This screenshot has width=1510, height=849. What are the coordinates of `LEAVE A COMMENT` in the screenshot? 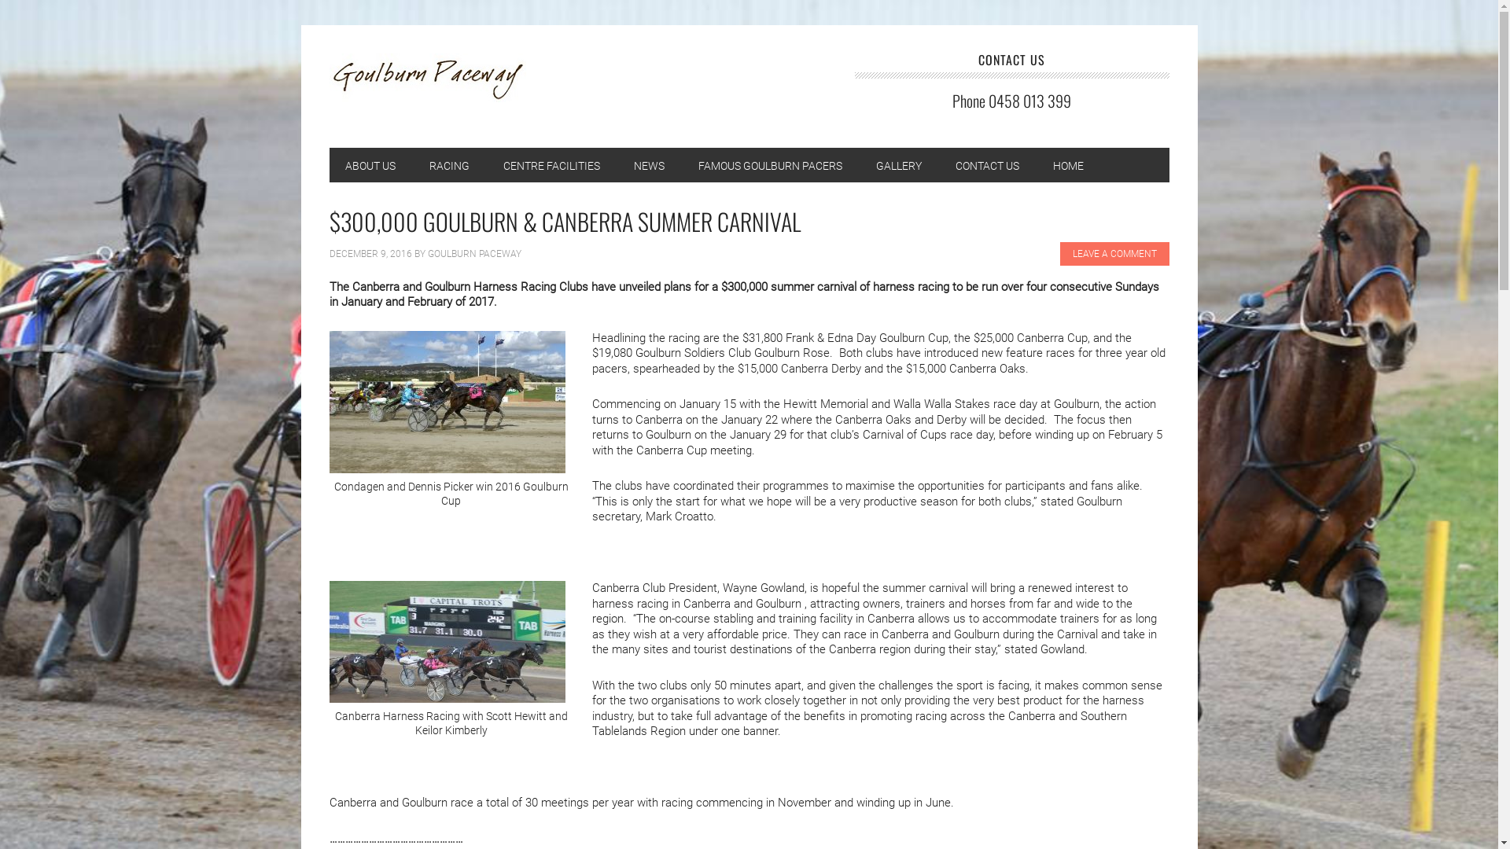 It's located at (1115, 254).